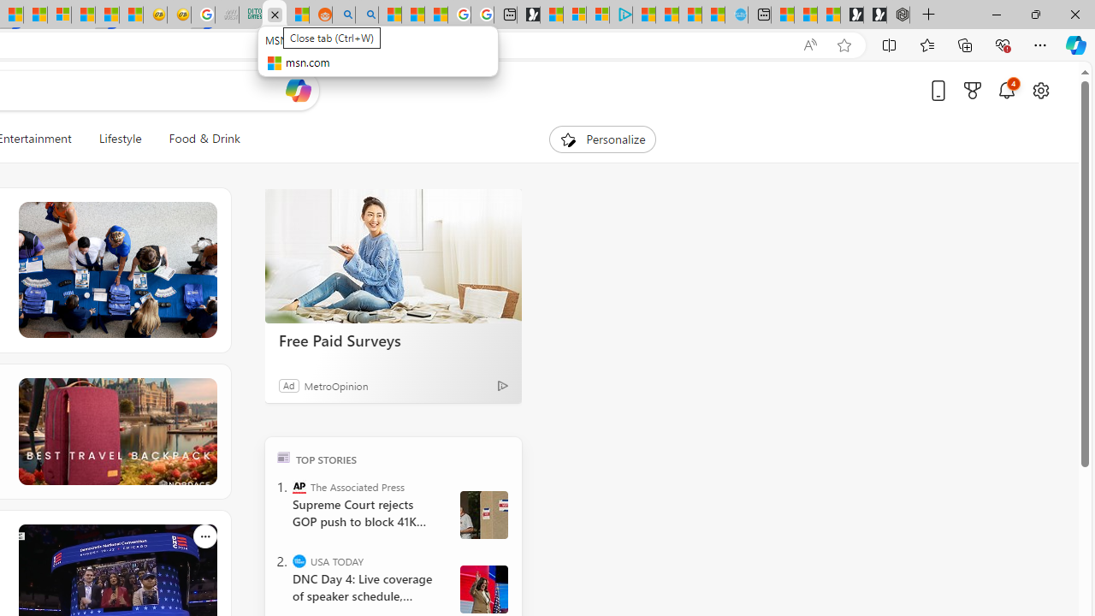  What do you see at coordinates (602, 139) in the screenshot?
I see `Personalize` at bounding box center [602, 139].